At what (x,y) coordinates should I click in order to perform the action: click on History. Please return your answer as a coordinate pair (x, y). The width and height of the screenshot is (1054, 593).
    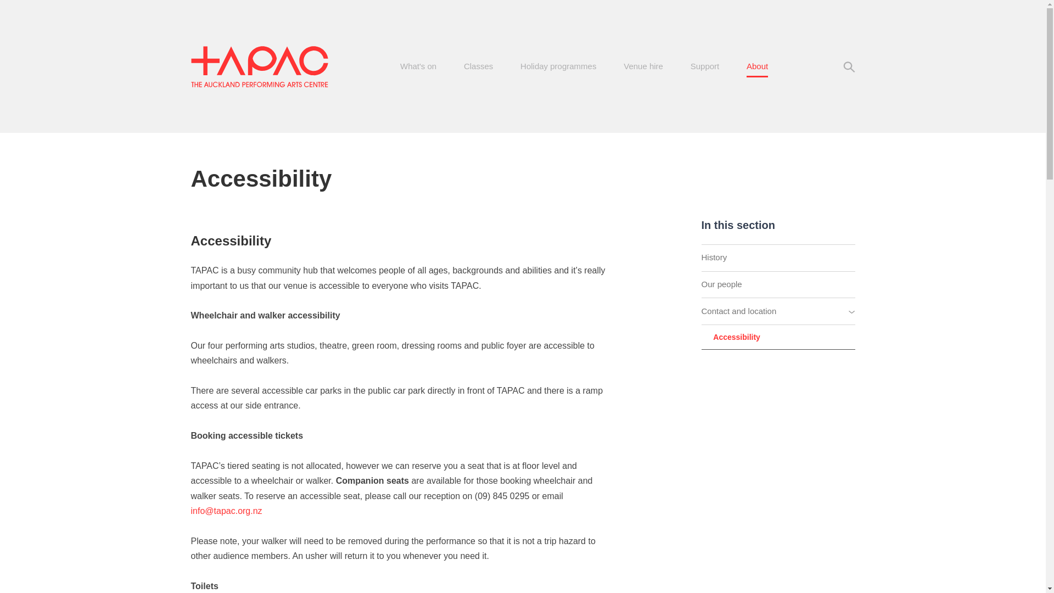
    Looking at the image, I should click on (778, 258).